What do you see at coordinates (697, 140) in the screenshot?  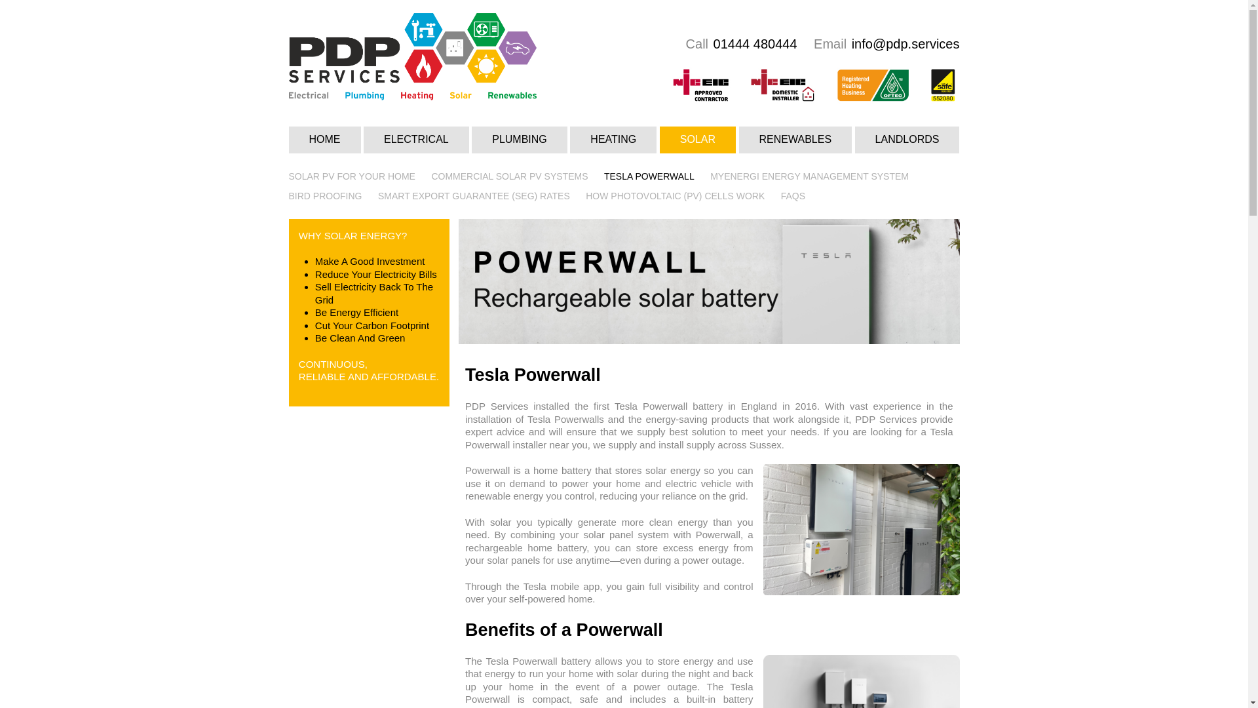 I see `SOLAR` at bounding box center [697, 140].